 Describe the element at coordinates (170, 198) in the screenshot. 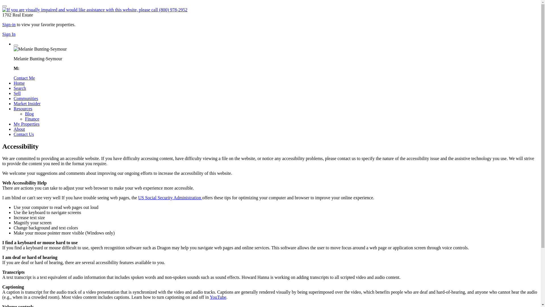

I see `US Social Security Administration` at that location.